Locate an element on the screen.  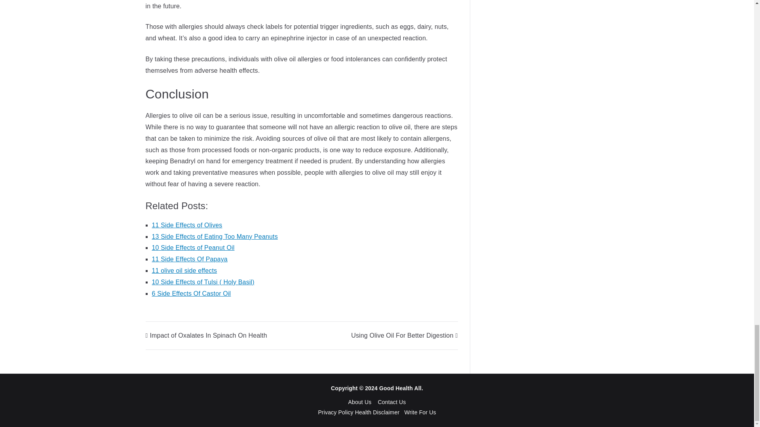
Write For Us is located at coordinates (420, 412).